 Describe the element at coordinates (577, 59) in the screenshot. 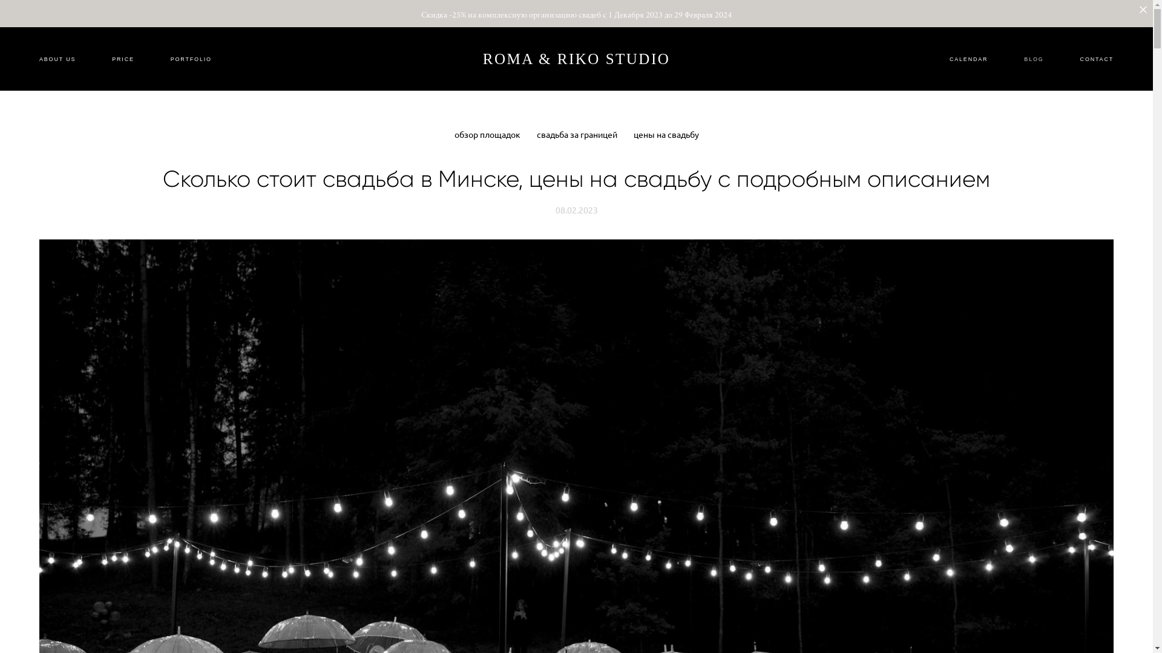

I see `ROMA & RIKO STUDIO` at that location.